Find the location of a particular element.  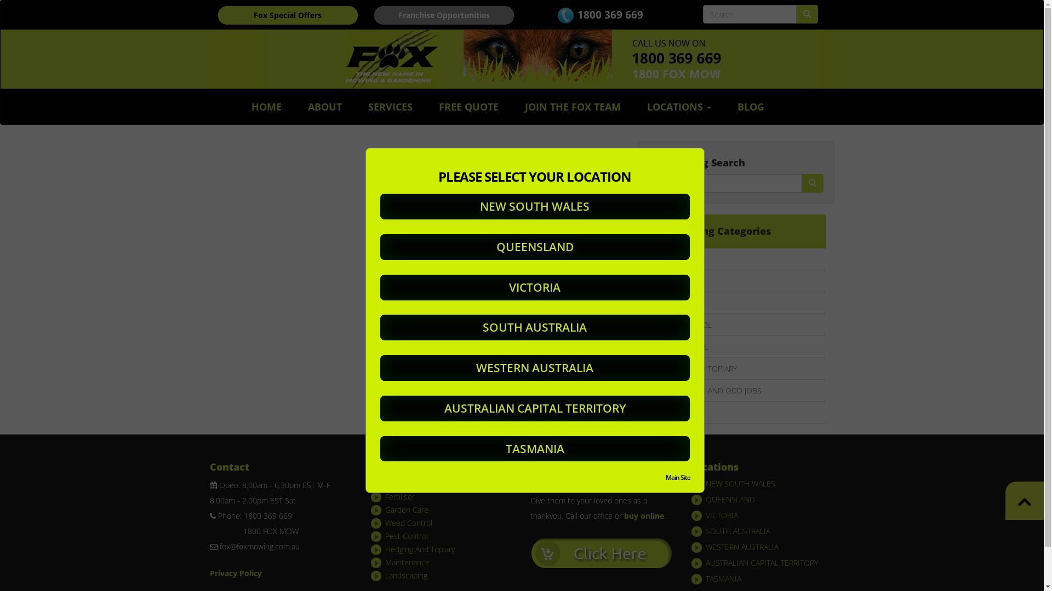

Landscaping is located at coordinates (407, 576).